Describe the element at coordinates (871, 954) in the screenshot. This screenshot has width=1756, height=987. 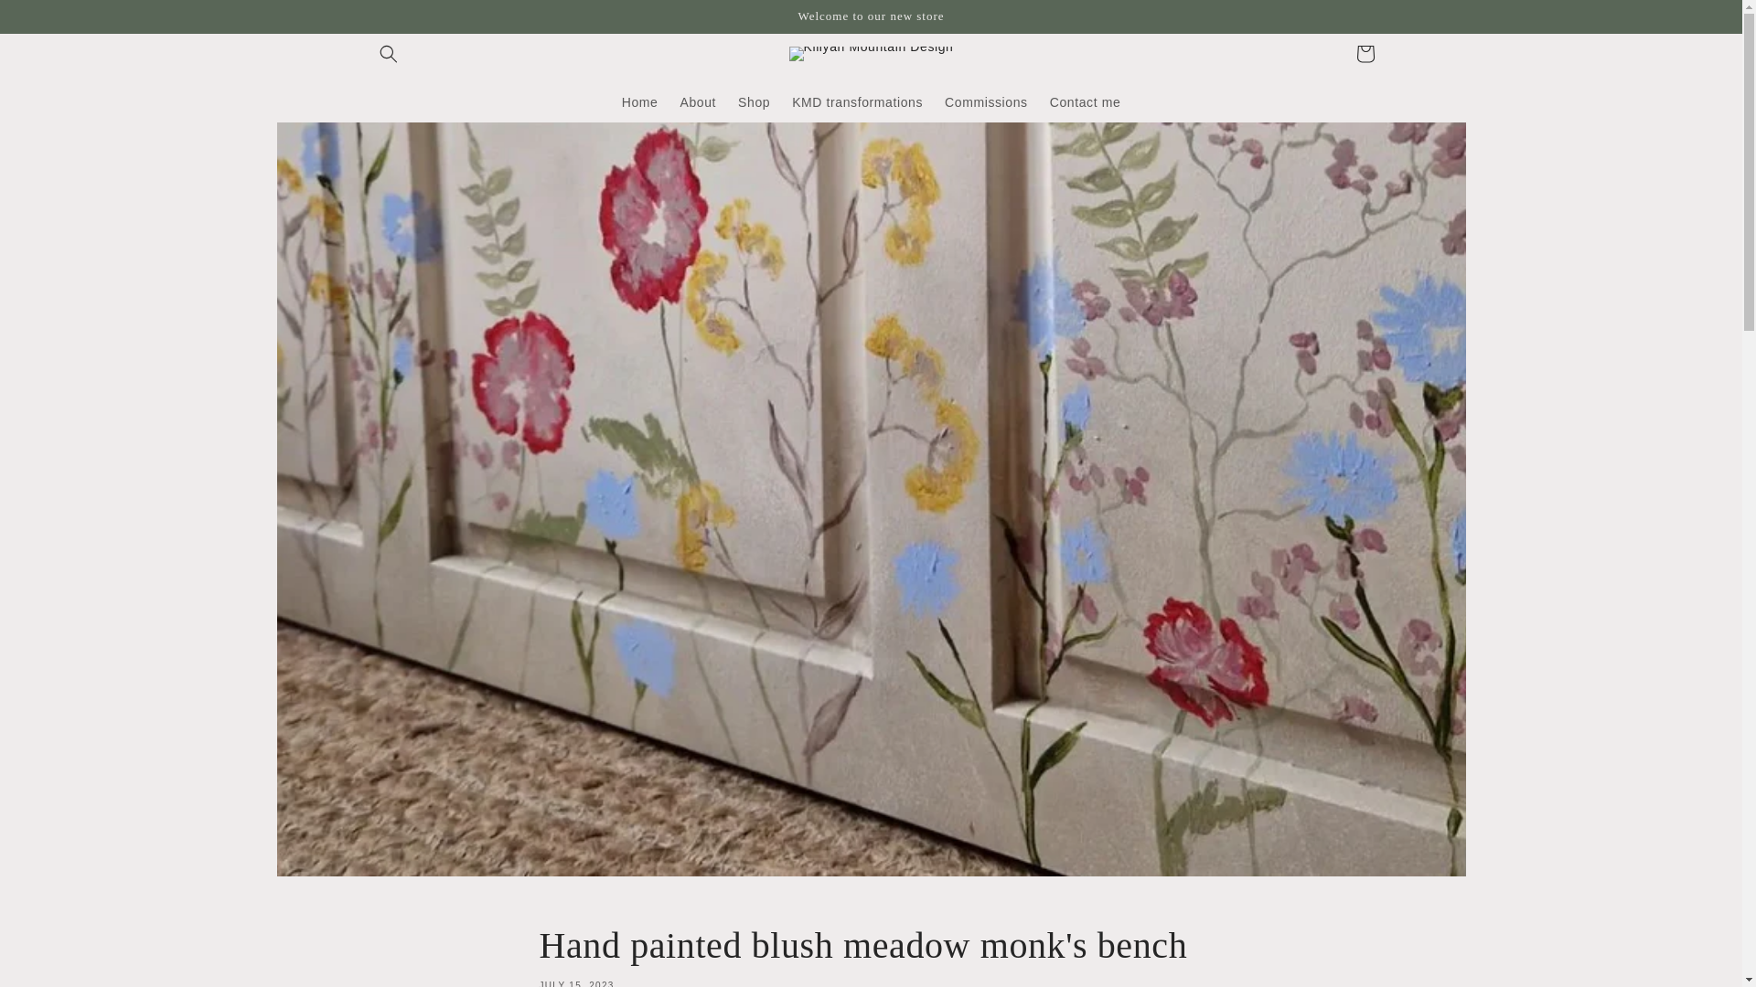
I see `KMD transformations` at that location.